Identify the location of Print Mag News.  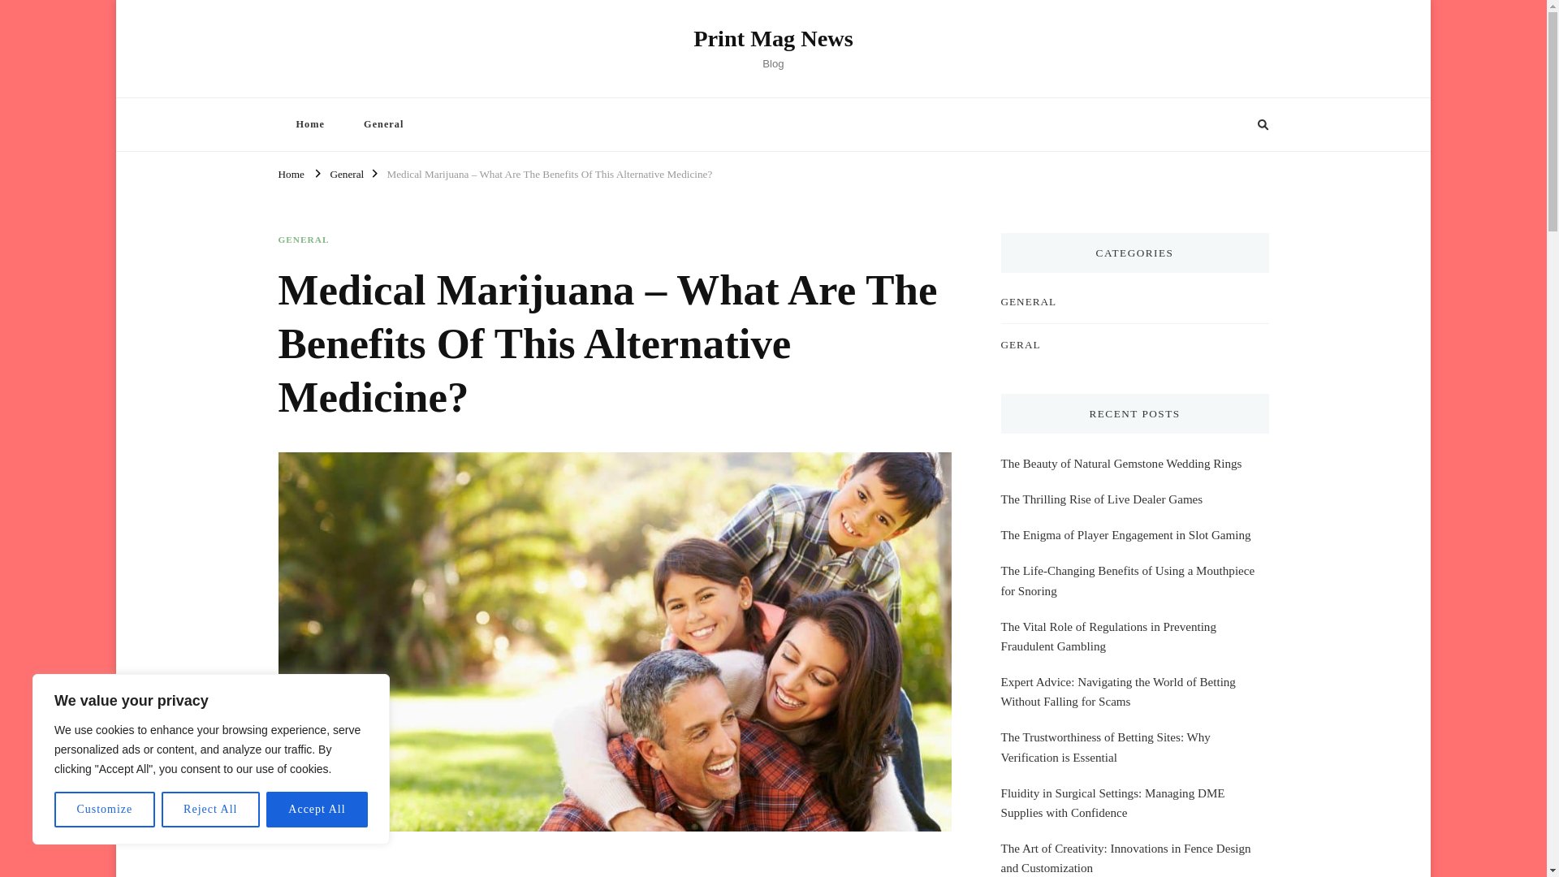
(773, 38).